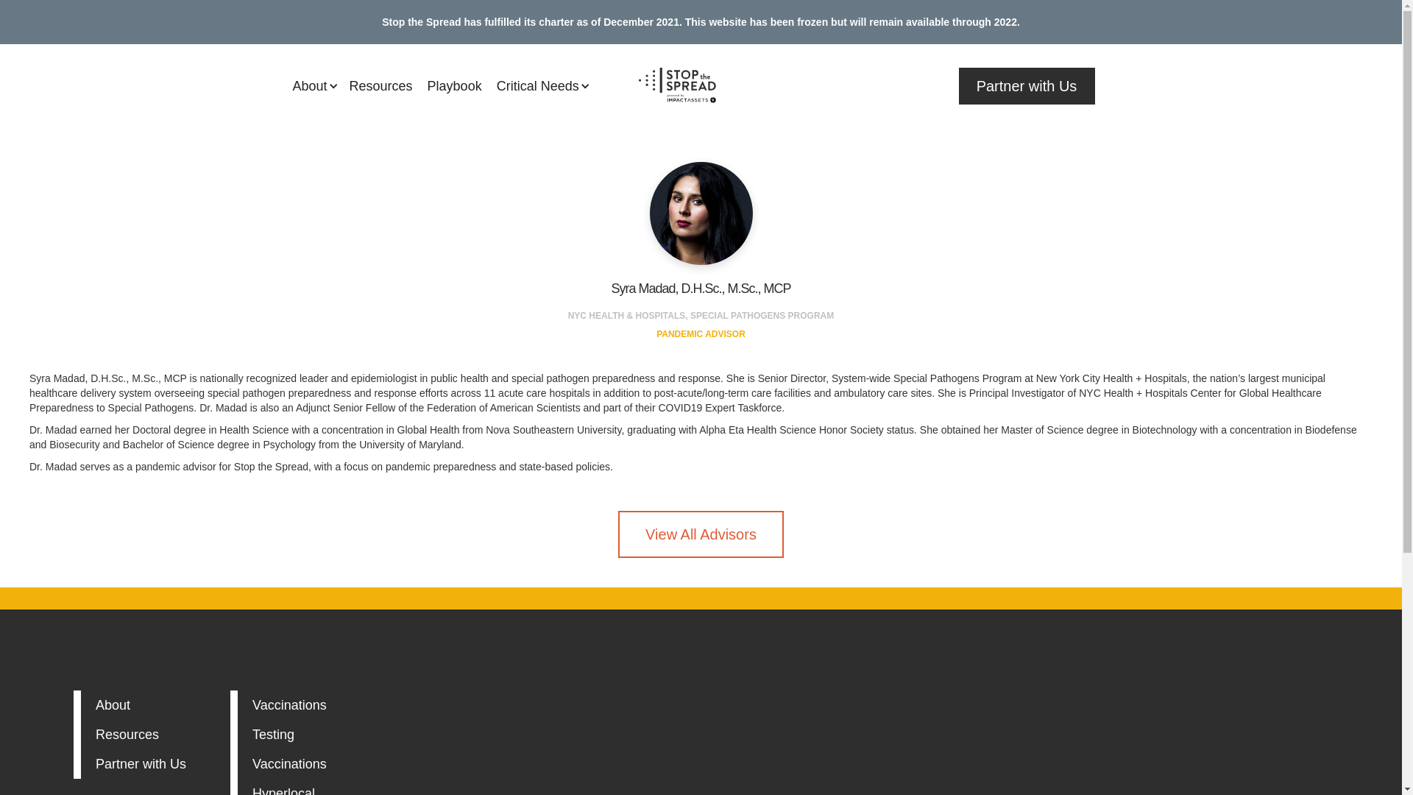 This screenshot has width=1413, height=795. What do you see at coordinates (141, 705) in the screenshot?
I see `Resources` at bounding box center [141, 705].